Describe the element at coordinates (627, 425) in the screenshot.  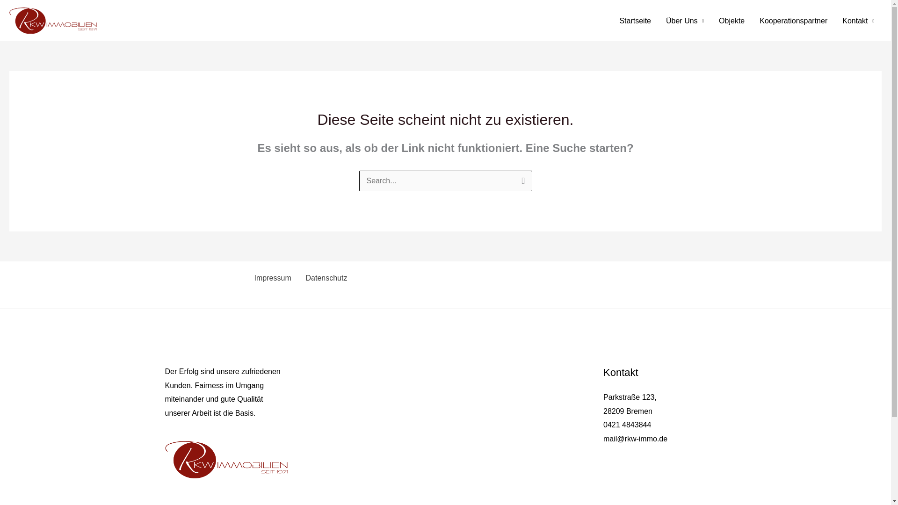
I see `0421 4843844` at that location.